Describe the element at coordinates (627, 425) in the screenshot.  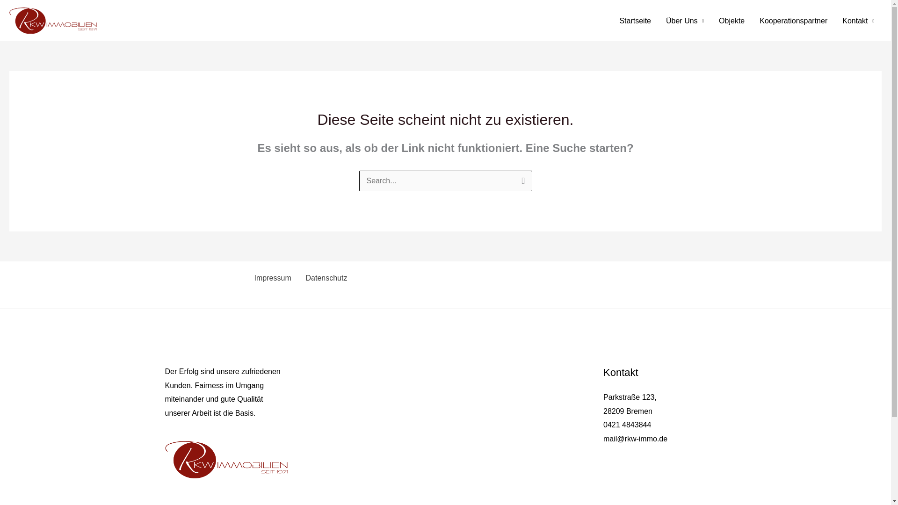
I see `0421 4843844` at that location.